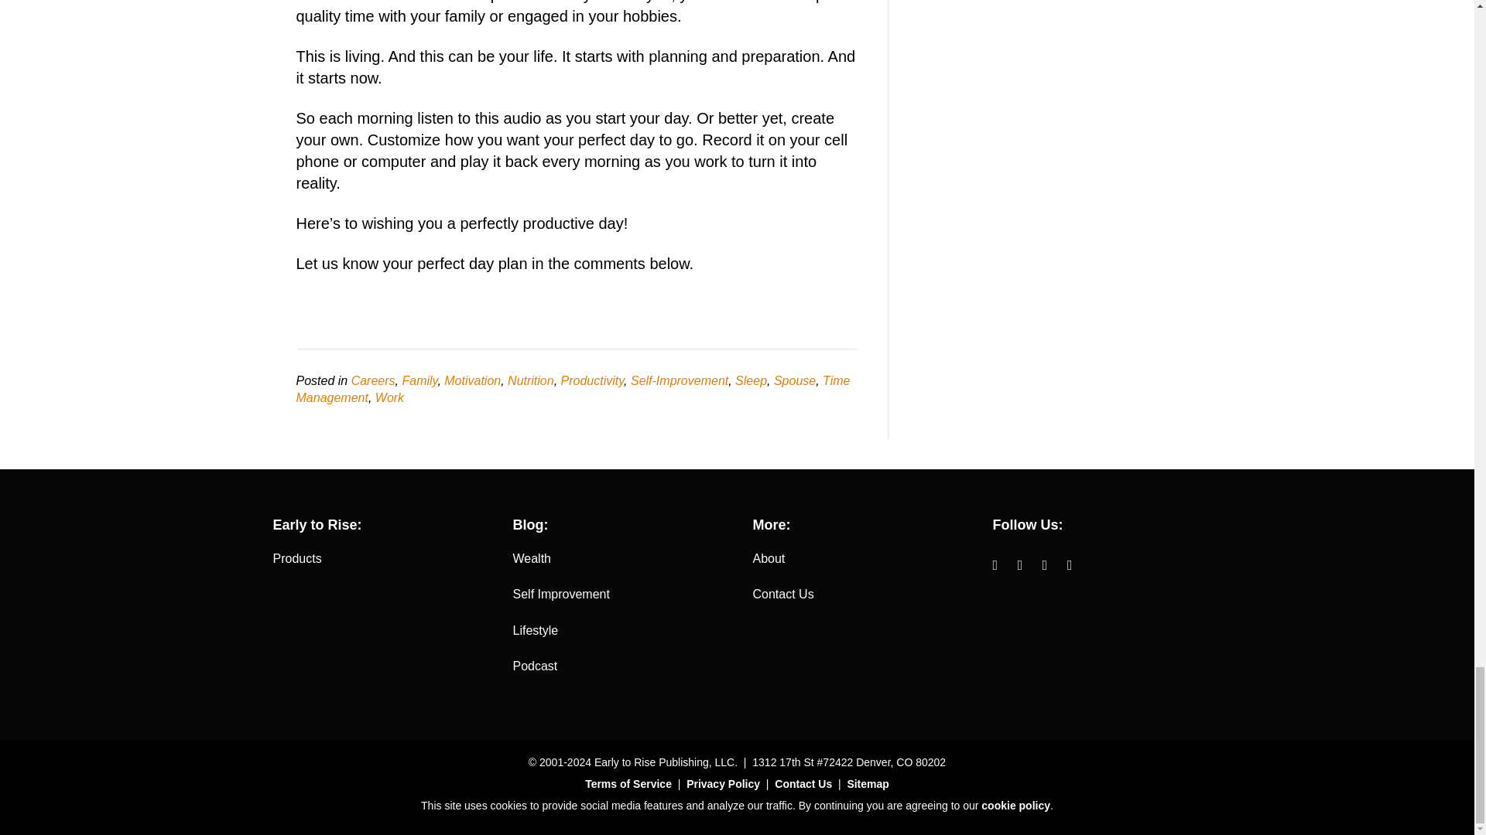 This screenshot has height=835, width=1486. What do you see at coordinates (803, 783) in the screenshot?
I see `Contact Us` at bounding box center [803, 783].